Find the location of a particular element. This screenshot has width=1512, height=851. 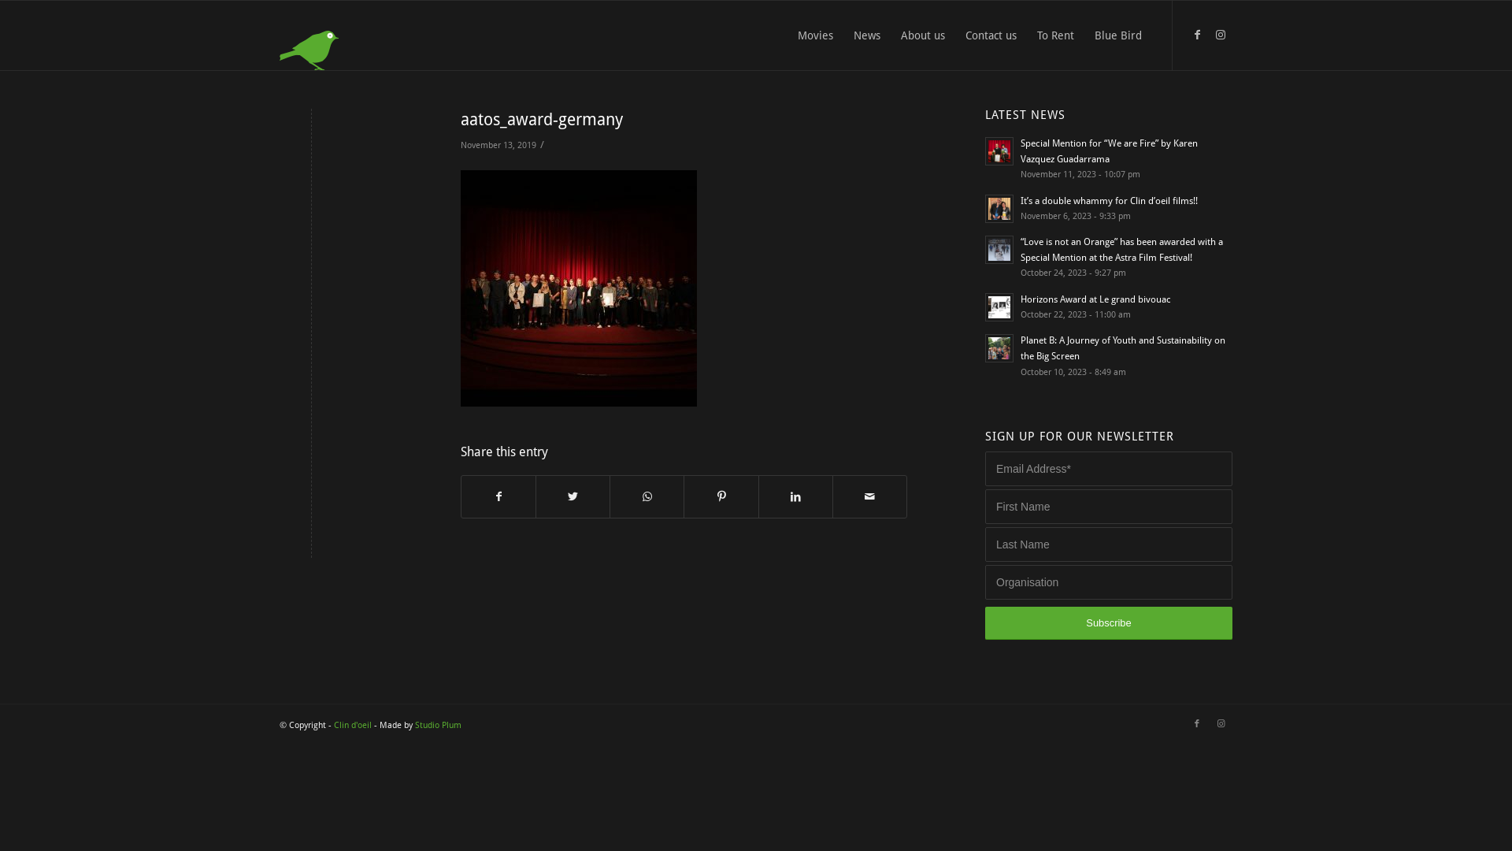

To Rent is located at coordinates (1055, 35).